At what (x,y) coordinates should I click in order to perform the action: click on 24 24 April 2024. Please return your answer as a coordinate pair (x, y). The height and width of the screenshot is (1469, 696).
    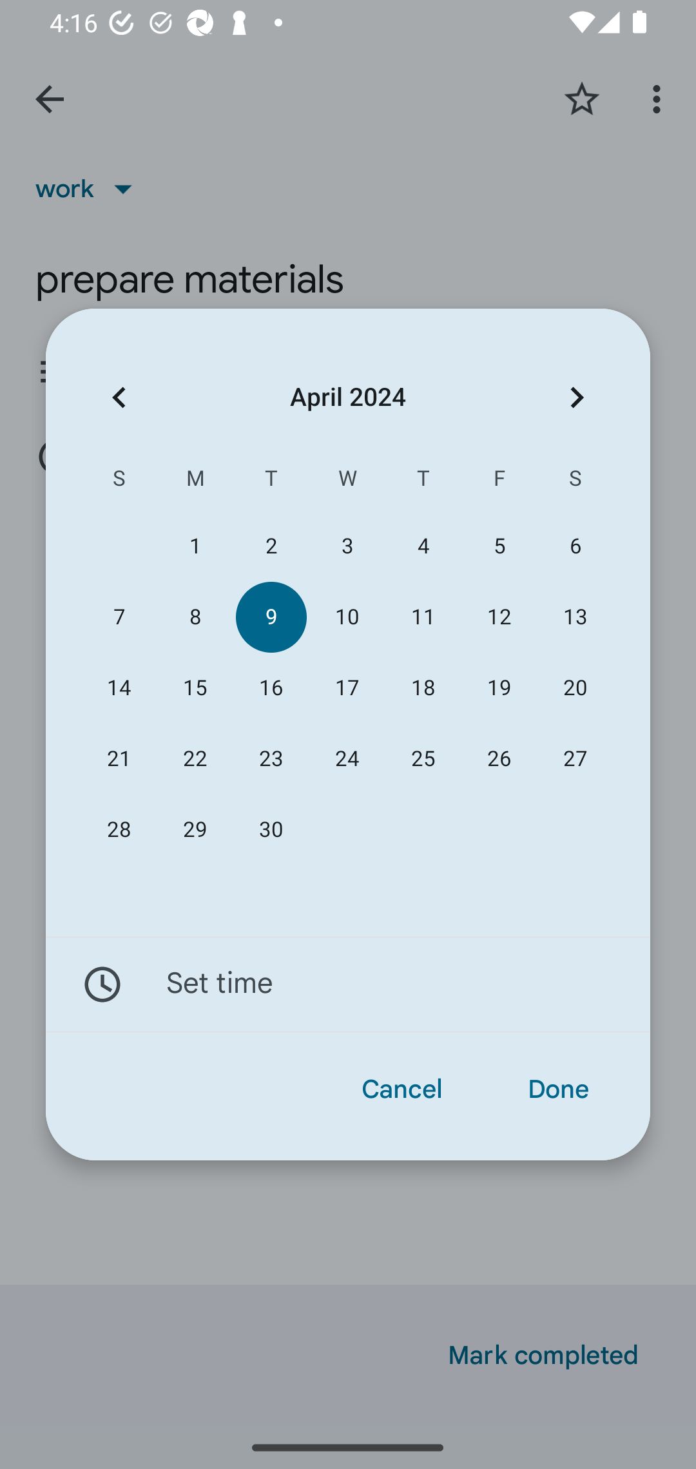
    Looking at the image, I should click on (347, 759).